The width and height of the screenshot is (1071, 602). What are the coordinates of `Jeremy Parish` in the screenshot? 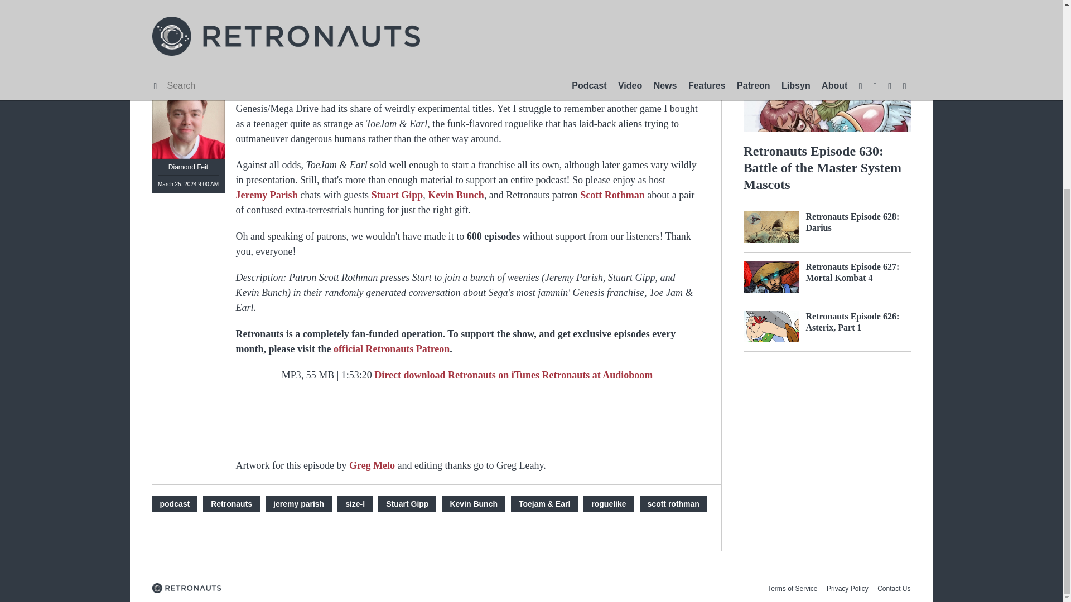 It's located at (267, 195).